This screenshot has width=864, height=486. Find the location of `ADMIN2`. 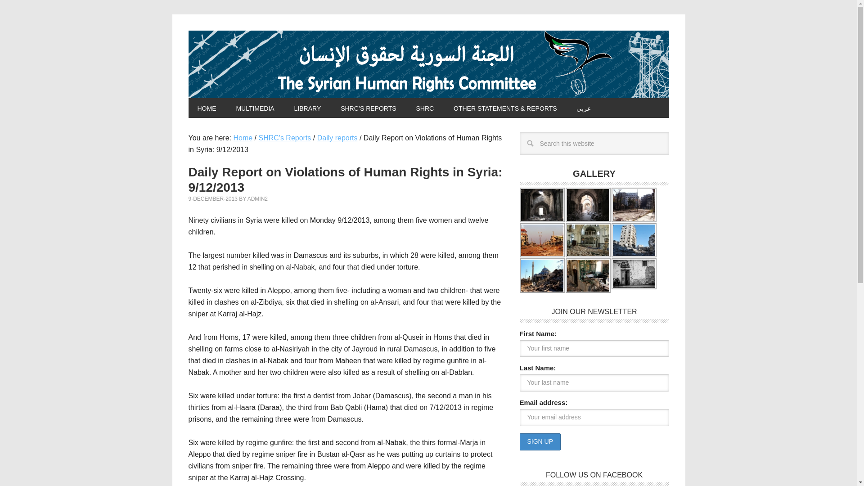

ADMIN2 is located at coordinates (257, 199).